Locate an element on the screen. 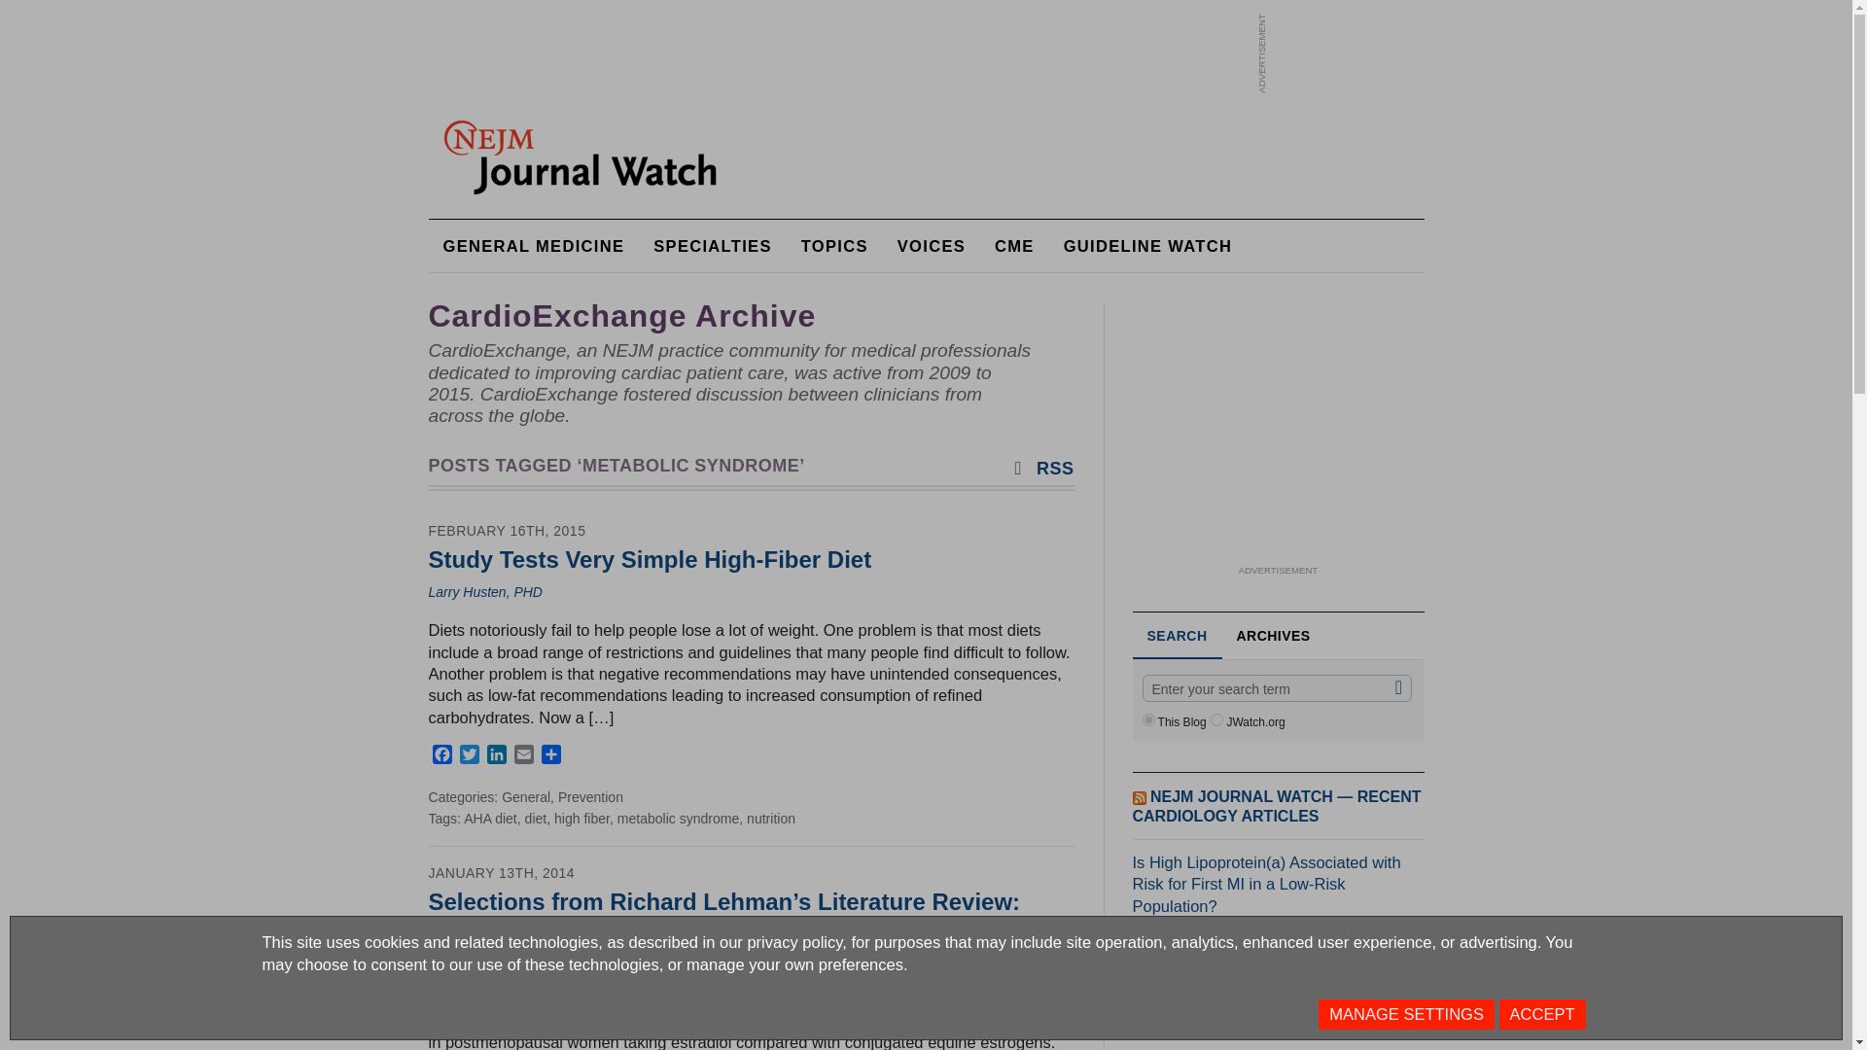 This screenshot has width=1867, height=1050. FACEBOOK is located at coordinates (441, 756).